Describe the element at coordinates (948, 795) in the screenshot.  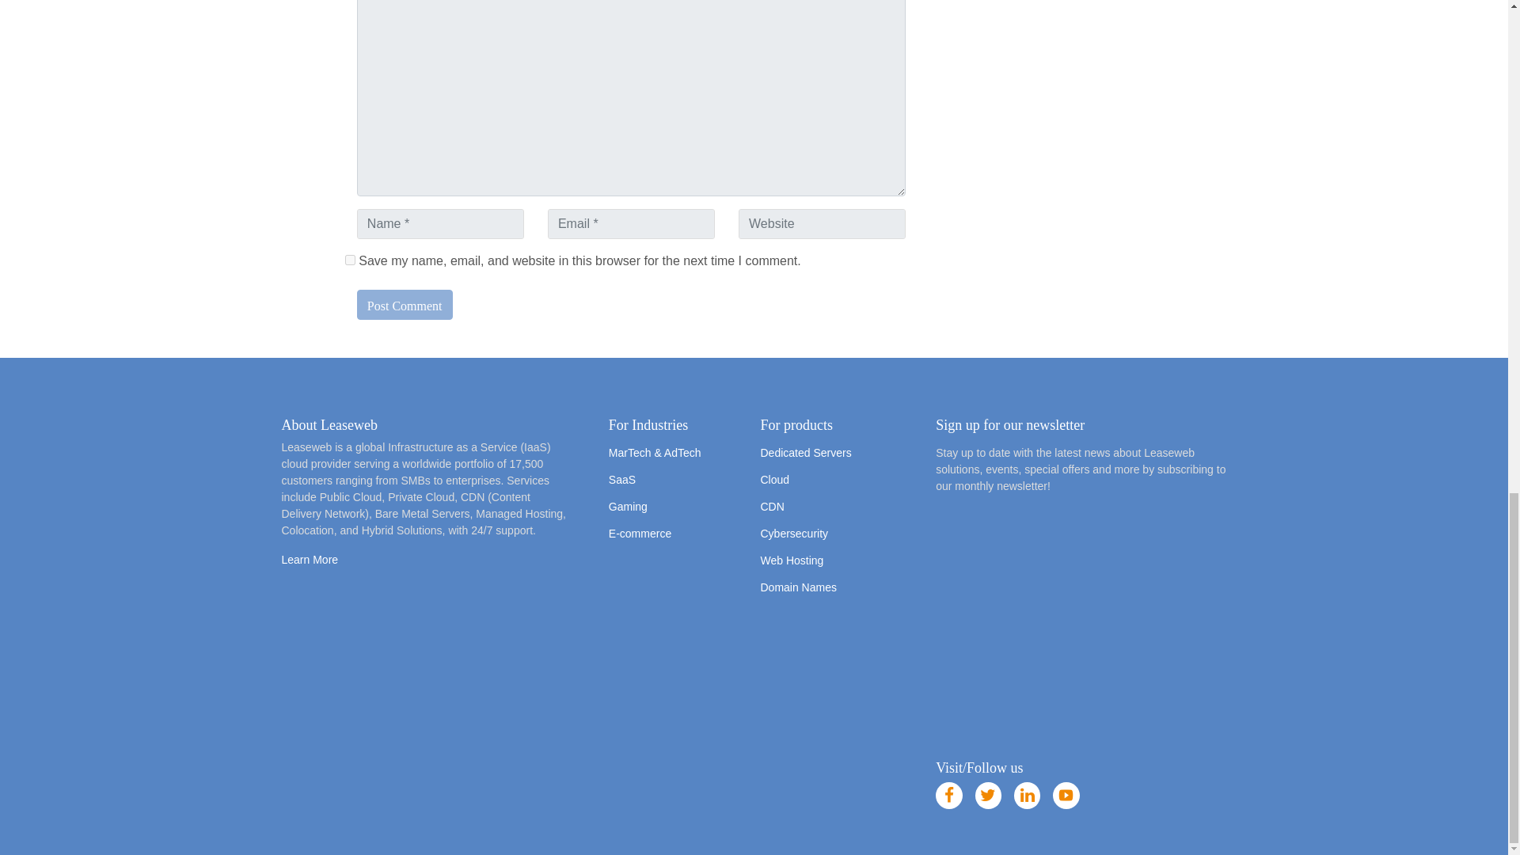
I see `Facebook` at that location.